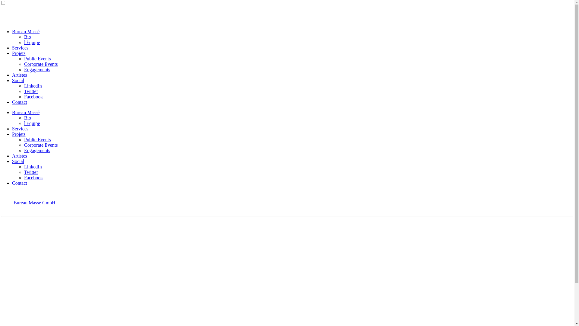 The width and height of the screenshot is (579, 326). What do you see at coordinates (41, 145) in the screenshot?
I see `Corporate Events` at bounding box center [41, 145].